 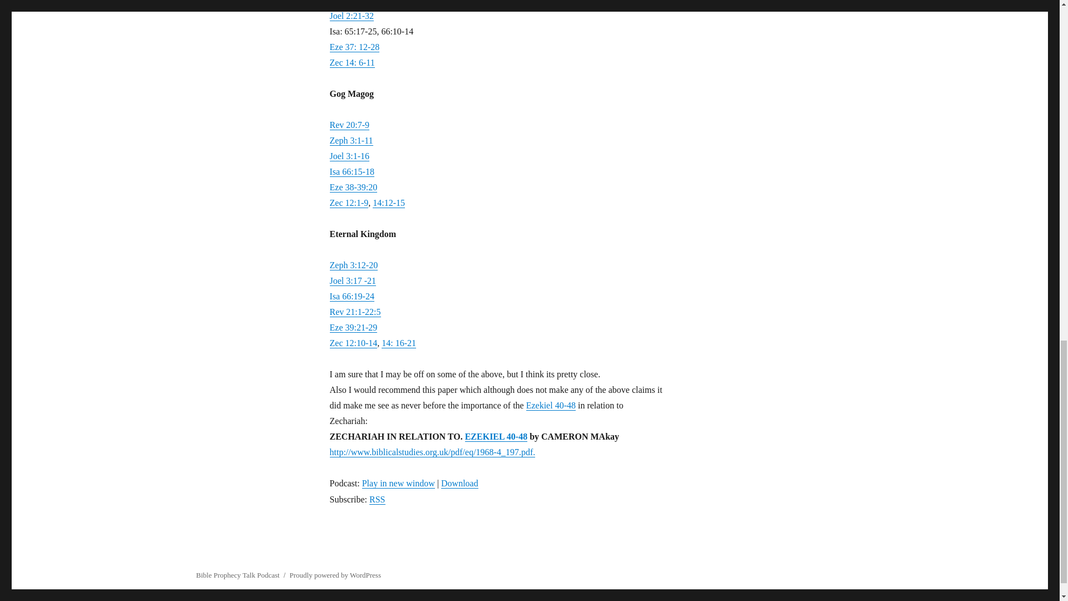 What do you see at coordinates (352, 296) in the screenshot?
I see `Isa 66:19-24` at bounding box center [352, 296].